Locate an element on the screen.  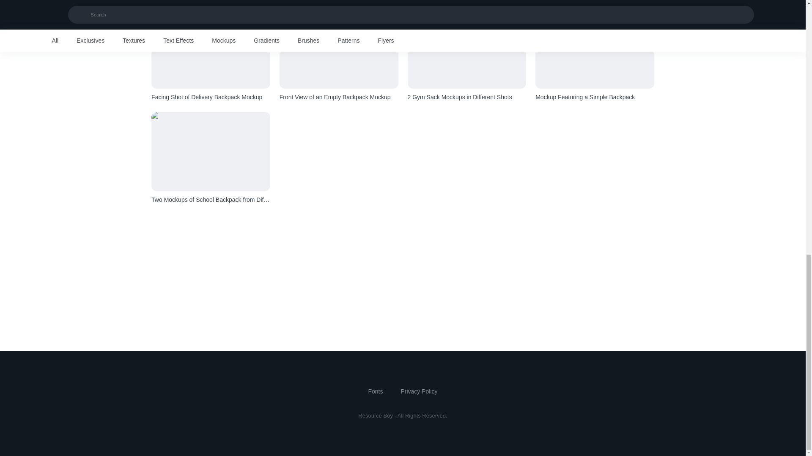
2 Gym Sack Mockups in Different Shots is located at coordinates (467, 97).